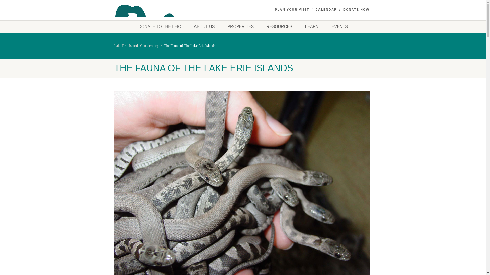  Describe the element at coordinates (136, 45) in the screenshot. I see `Lake Erie Islands Conservancy` at that location.